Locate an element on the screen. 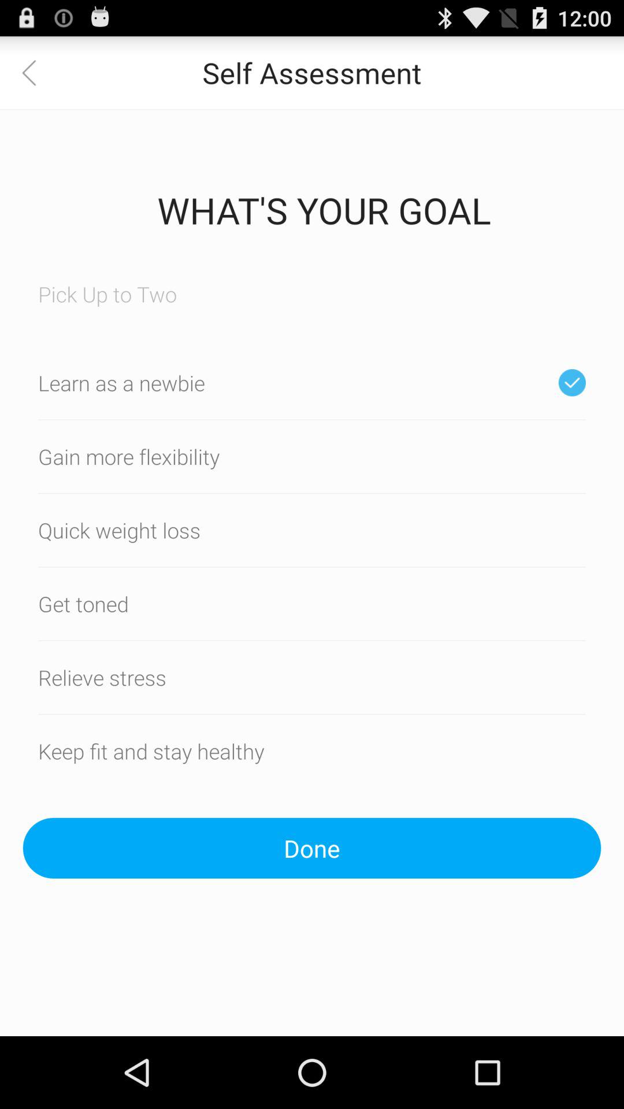  flip to the done button is located at coordinates (312, 848).